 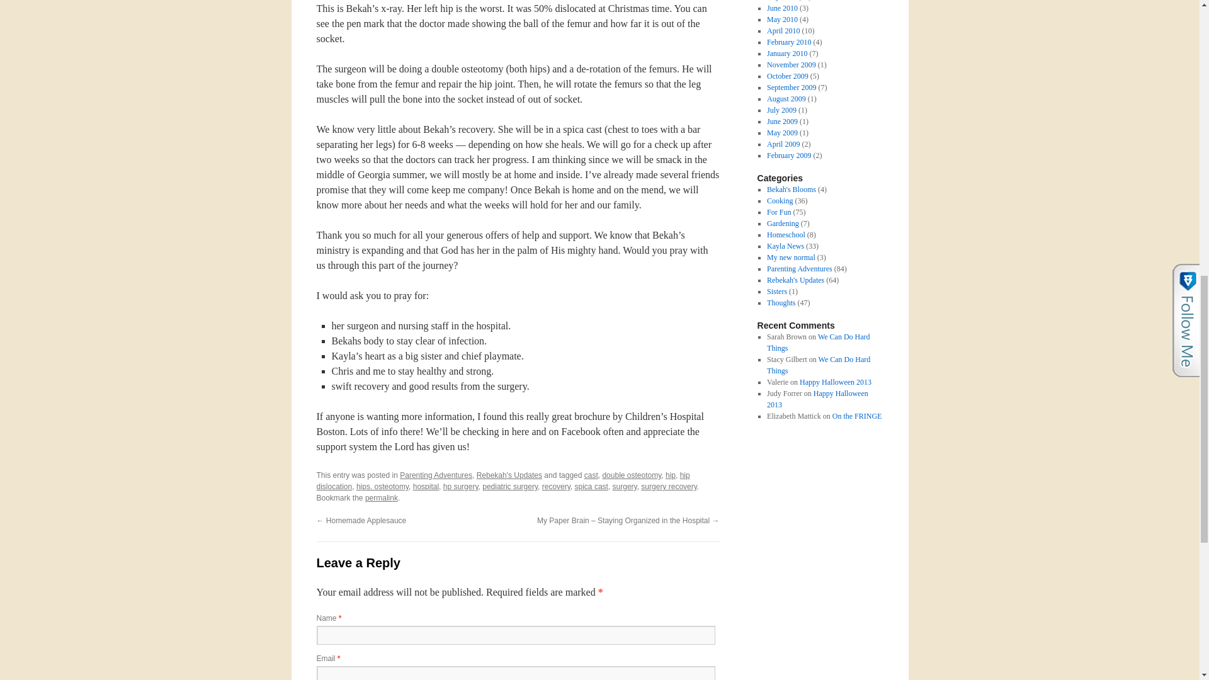 What do you see at coordinates (502, 481) in the screenshot?
I see `hip dislocation` at bounding box center [502, 481].